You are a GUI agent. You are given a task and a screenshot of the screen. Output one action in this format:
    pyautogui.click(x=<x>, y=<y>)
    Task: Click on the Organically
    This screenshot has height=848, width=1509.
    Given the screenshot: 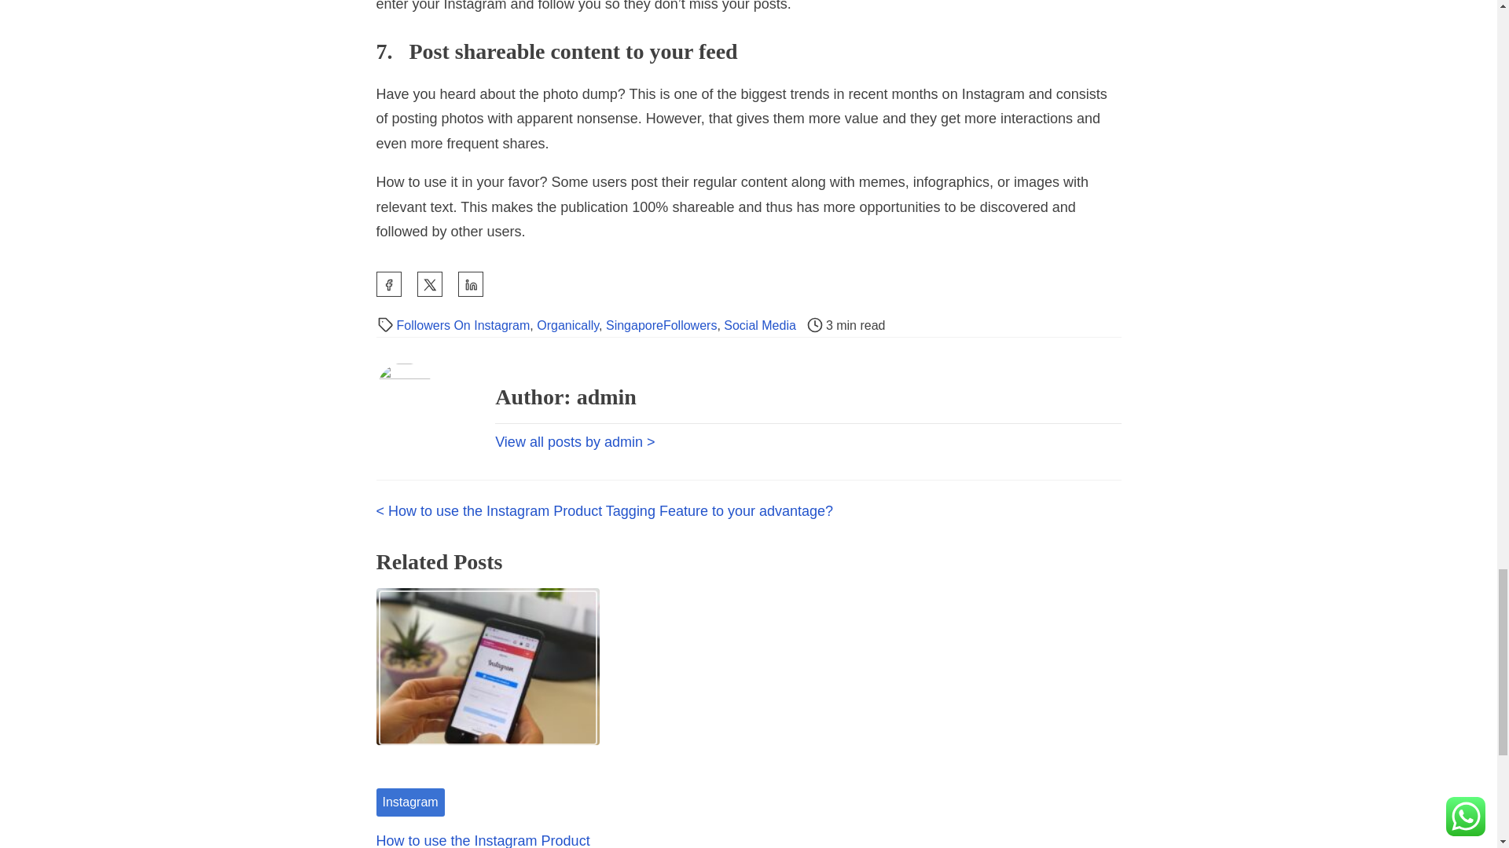 What is the action you would take?
    pyautogui.click(x=567, y=325)
    